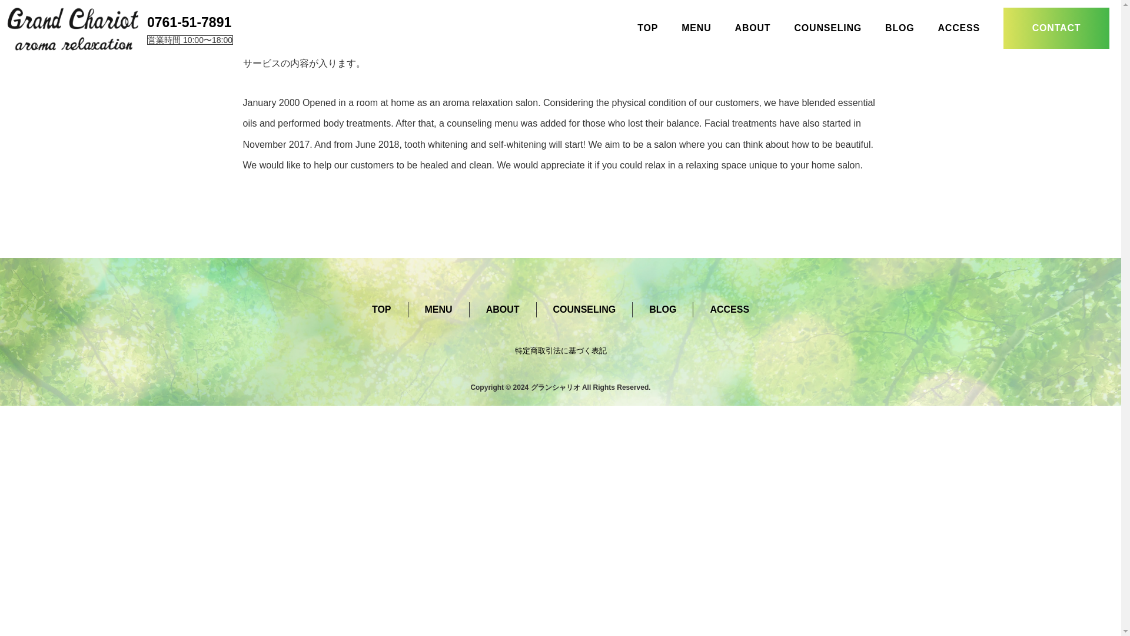 This screenshot has width=1130, height=636. Describe the element at coordinates (584, 309) in the screenshot. I see `COUNSELING` at that location.